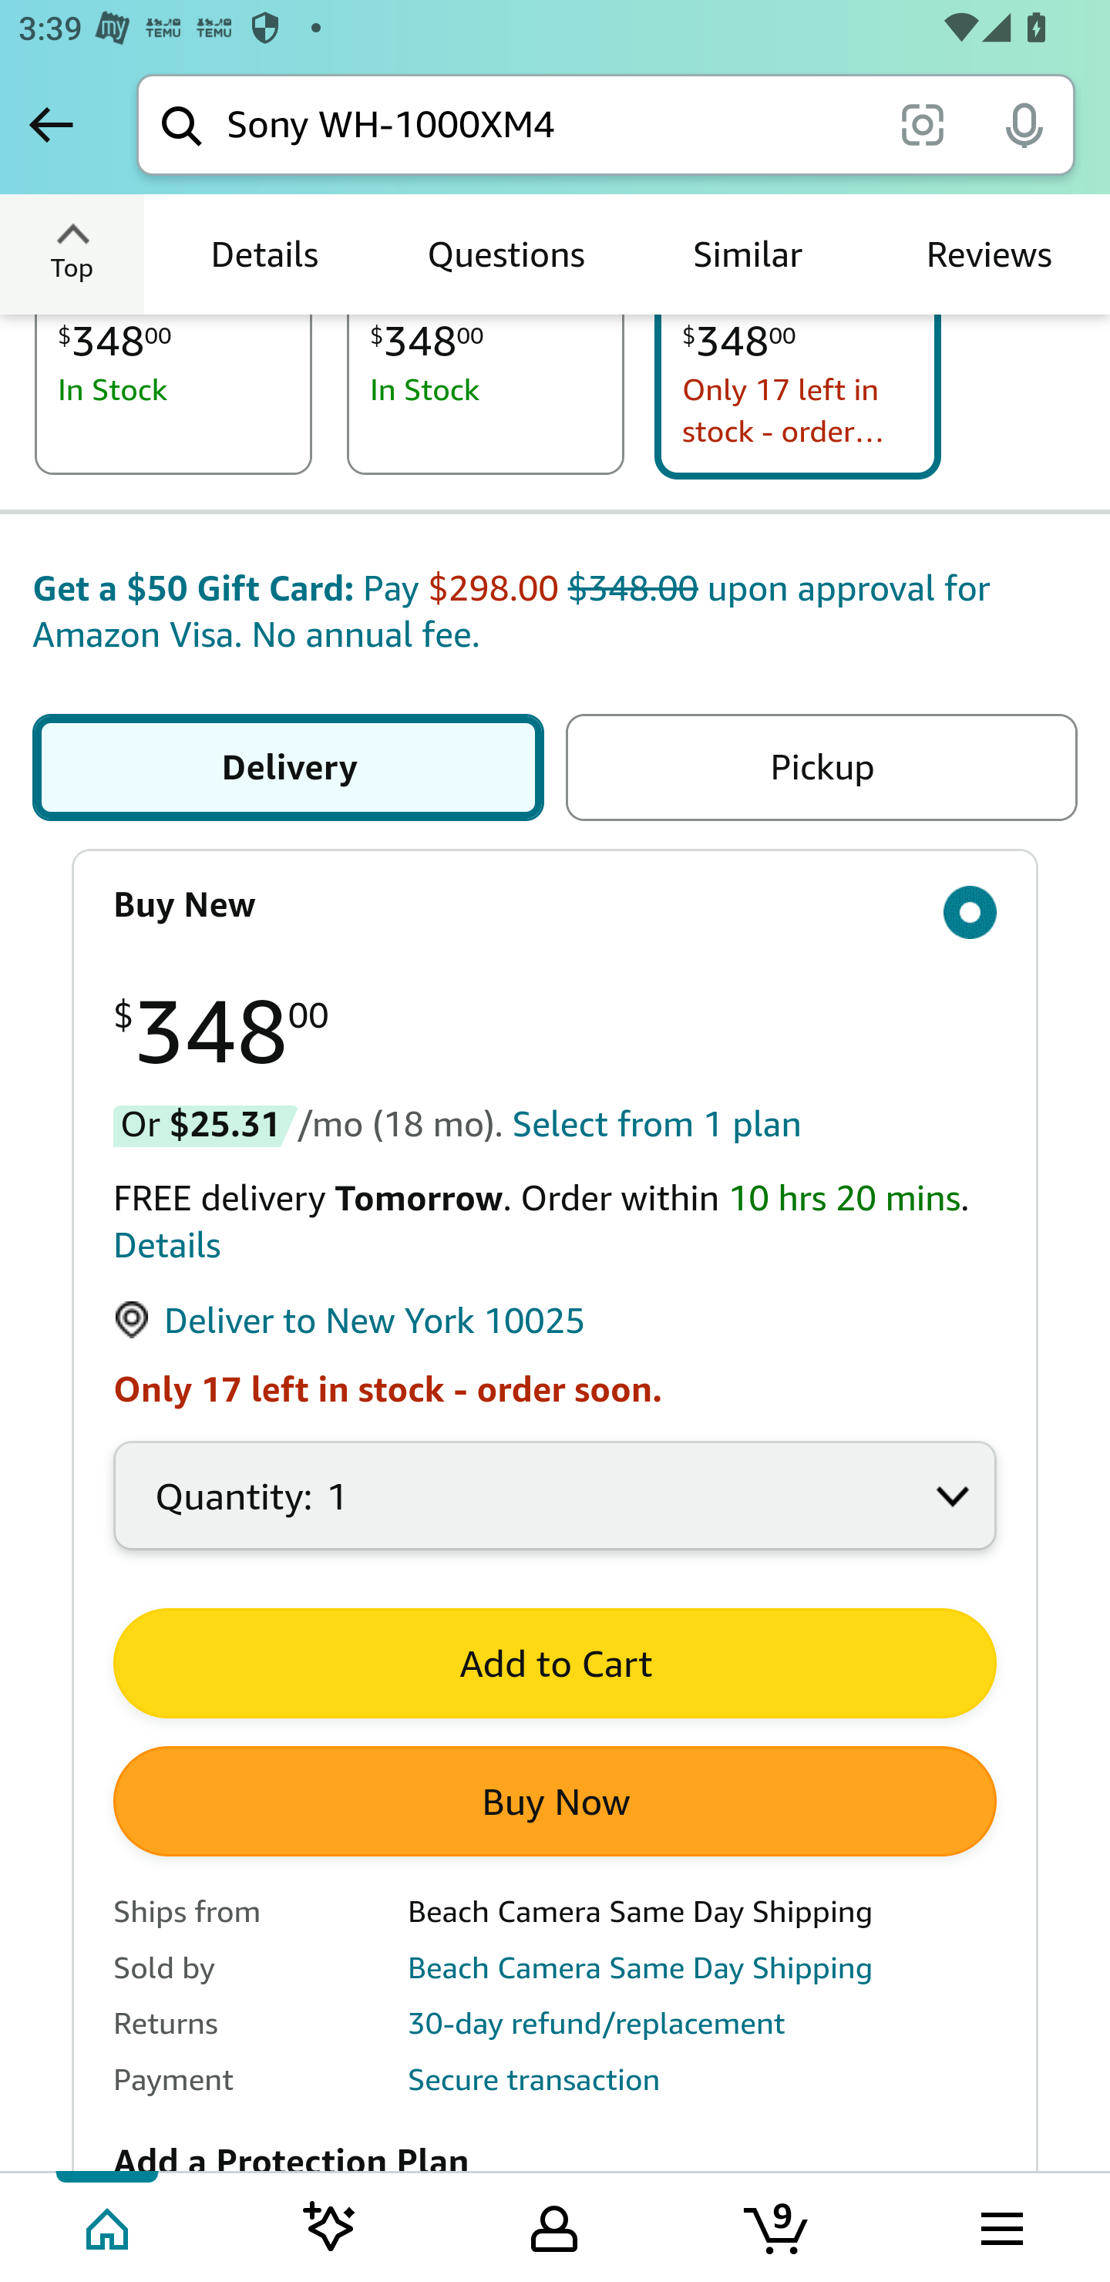 Image resolution: width=1110 pixels, height=2282 pixels. Describe the element at coordinates (555, 906) in the screenshot. I see `Buy New` at that location.